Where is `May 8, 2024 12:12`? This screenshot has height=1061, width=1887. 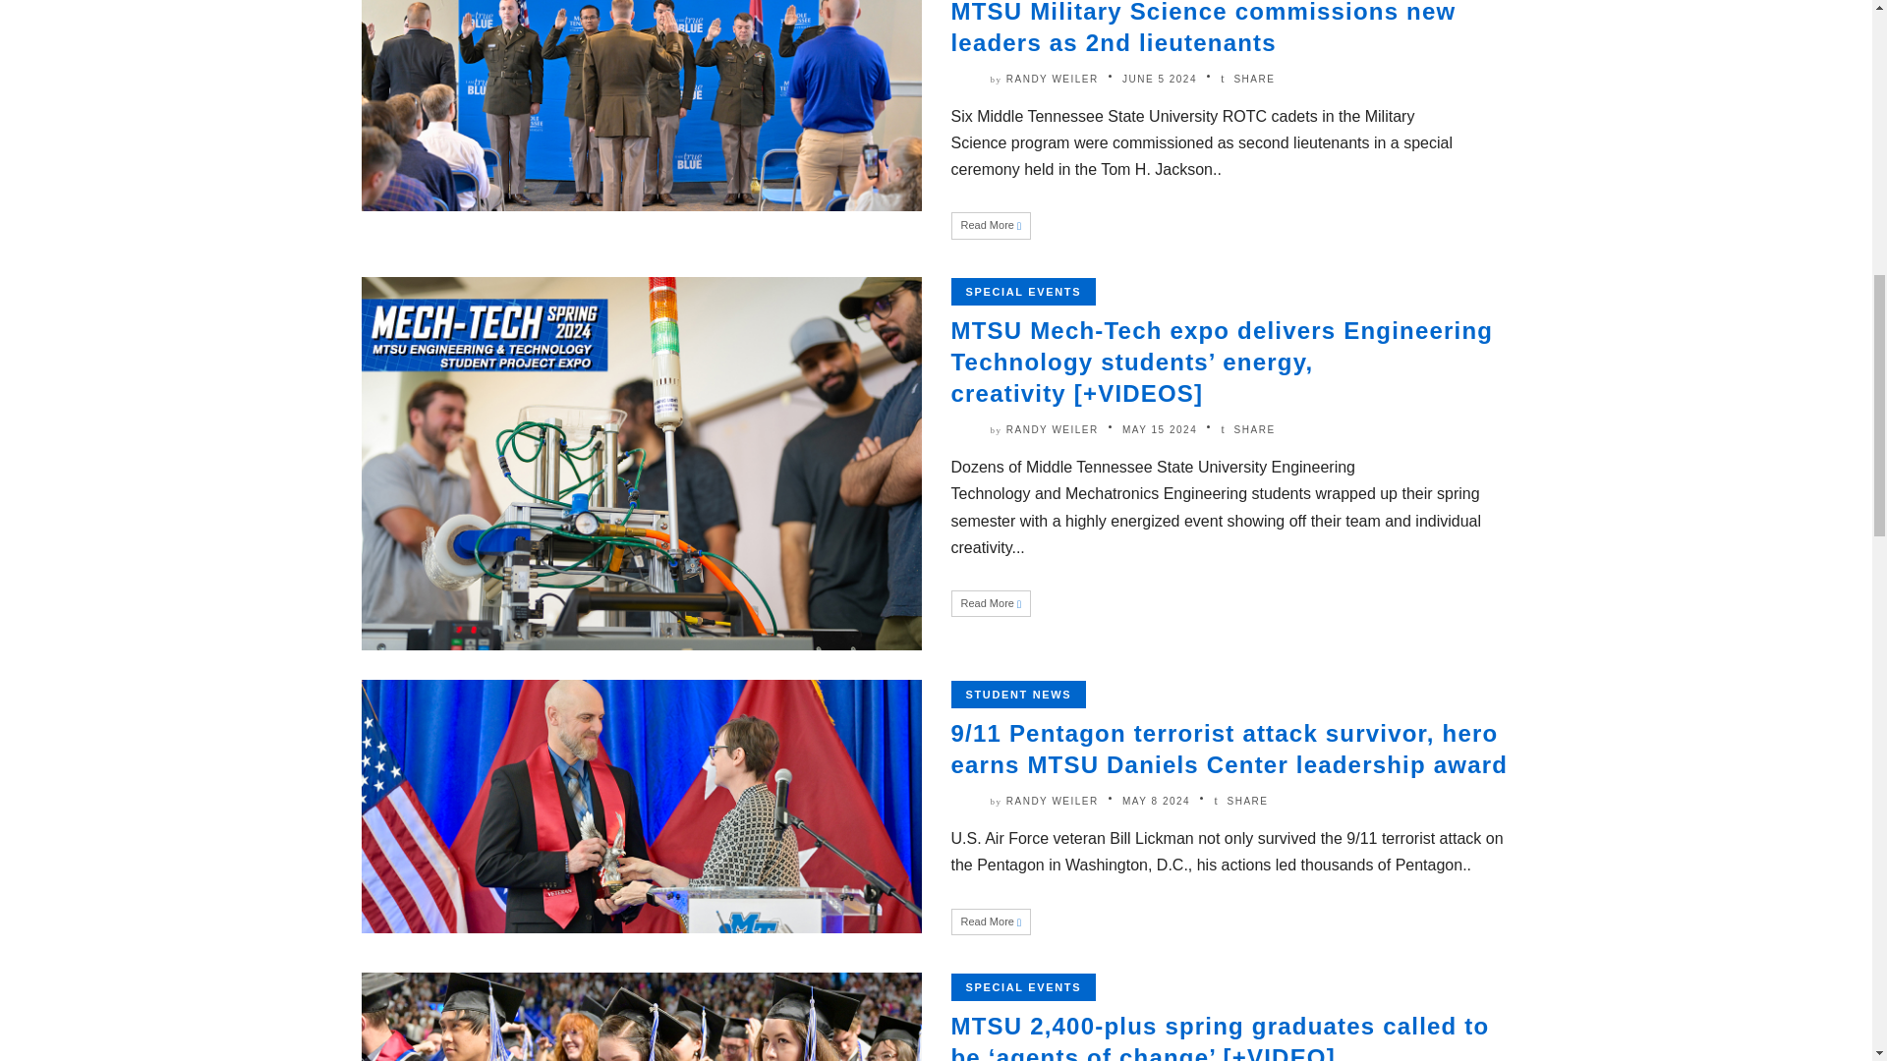
May 8, 2024 12:12 is located at coordinates (1156, 801).